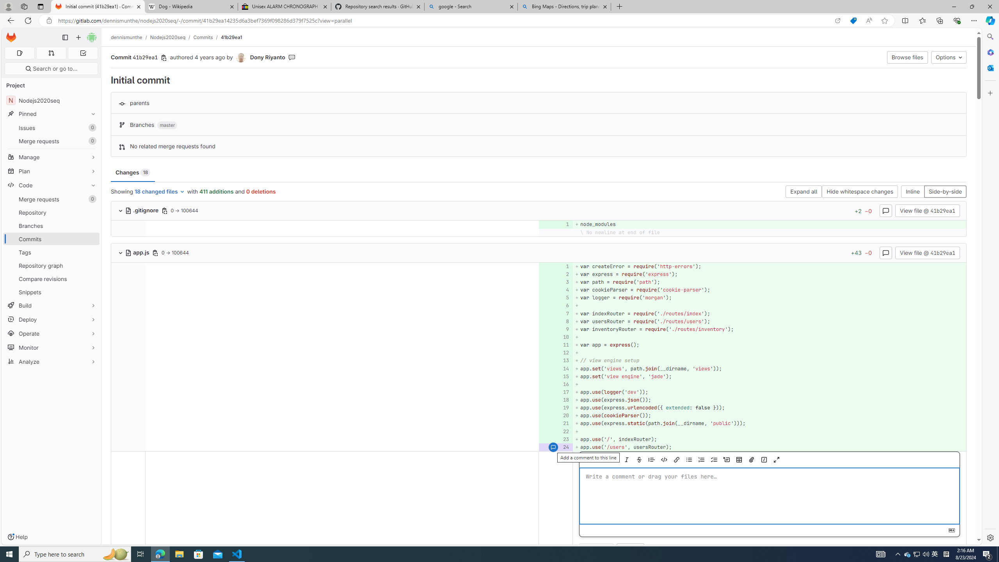  I want to click on Add a comment to this line 13, so click(556, 361).